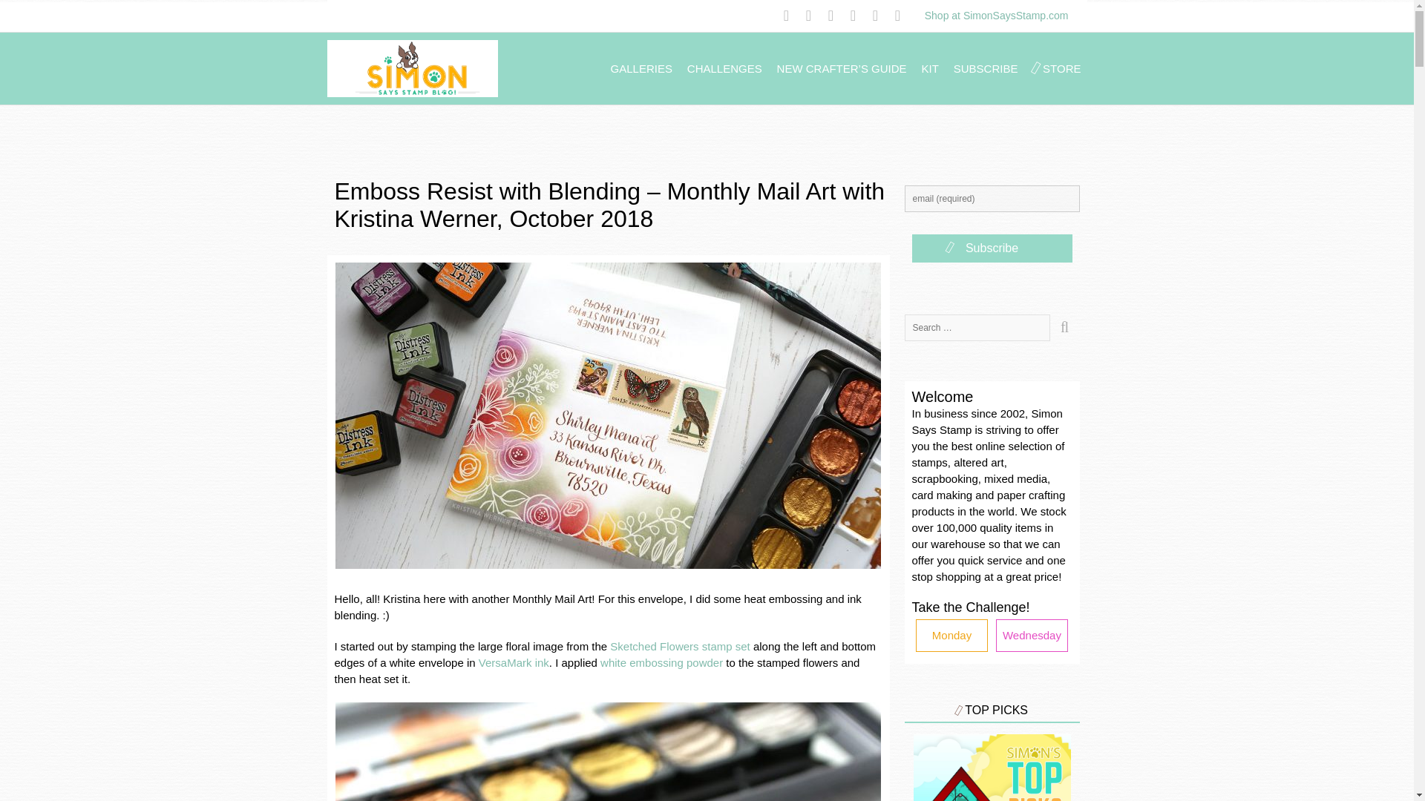 This screenshot has height=801, width=1425. I want to click on SUBSCRIBE, so click(986, 68).